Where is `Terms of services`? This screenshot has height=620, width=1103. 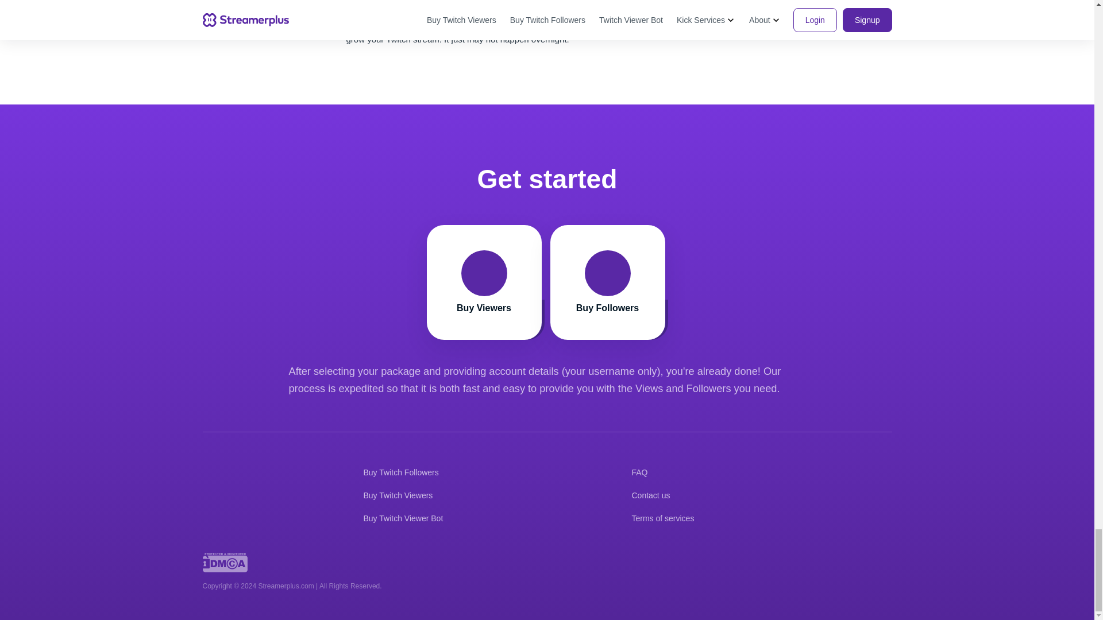 Terms of services is located at coordinates (655, 495).